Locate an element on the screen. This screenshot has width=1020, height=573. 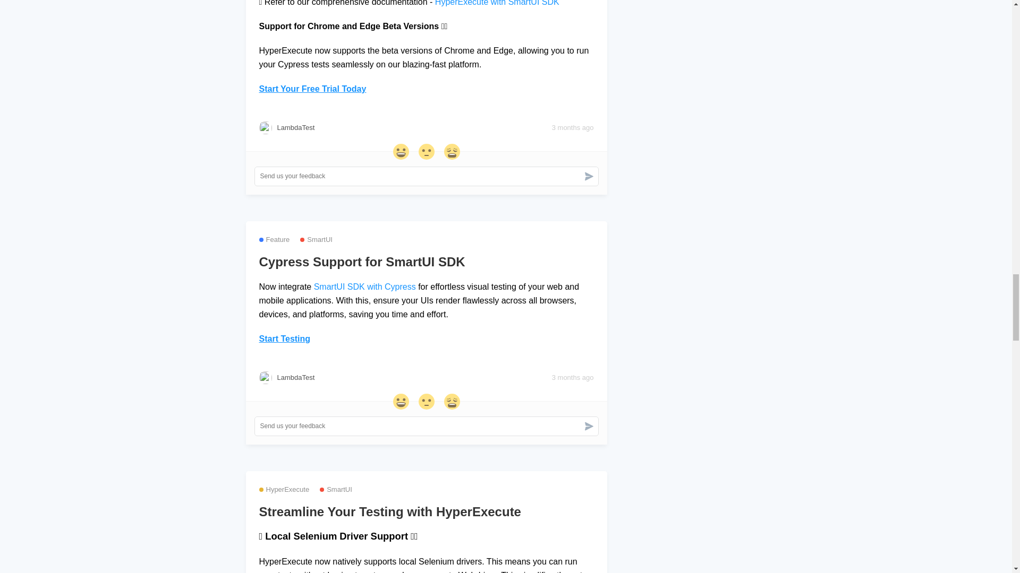
3 months ago is located at coordinates (573, 127).